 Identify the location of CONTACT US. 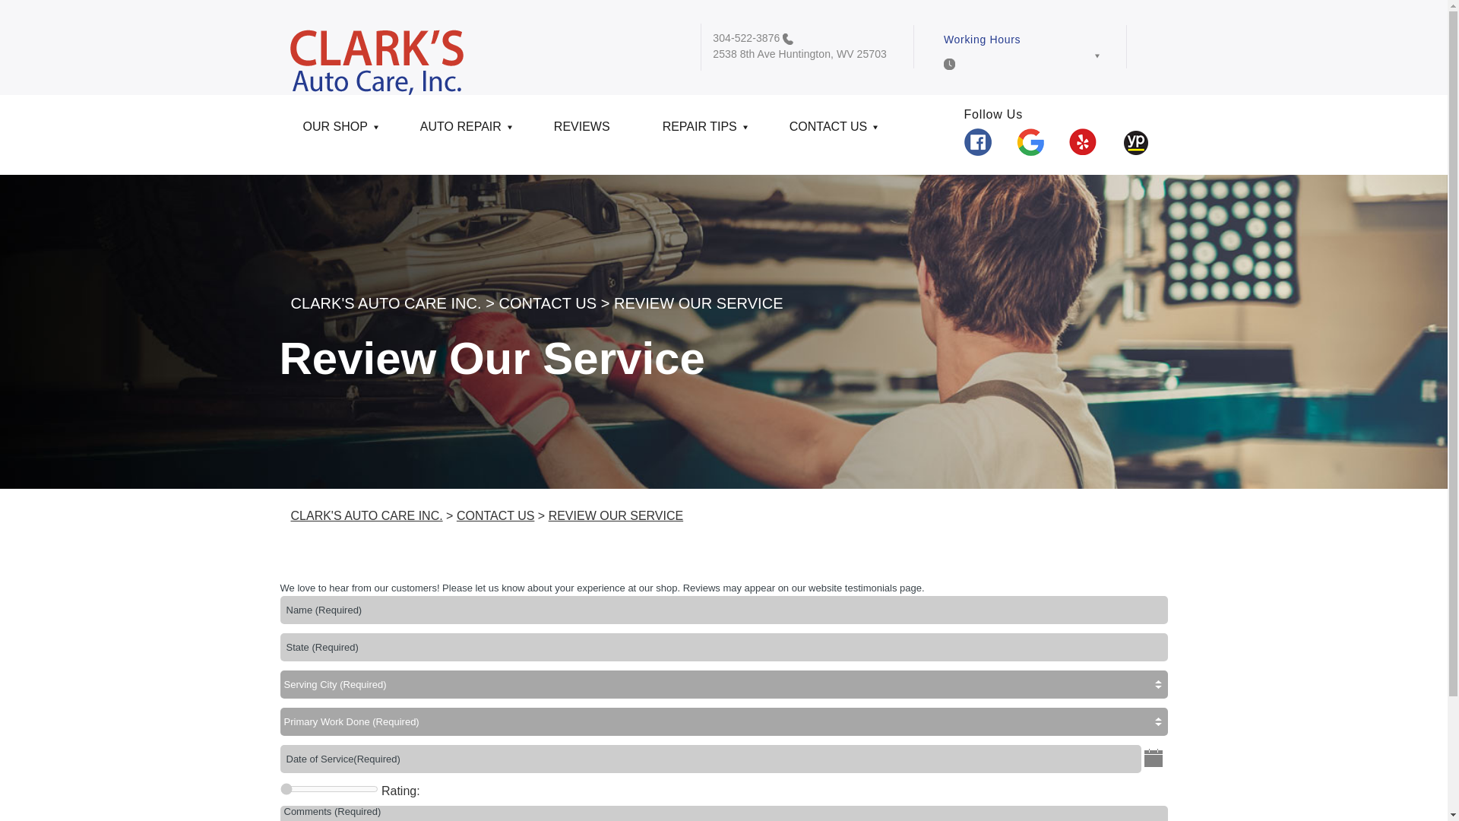
(831, 132).